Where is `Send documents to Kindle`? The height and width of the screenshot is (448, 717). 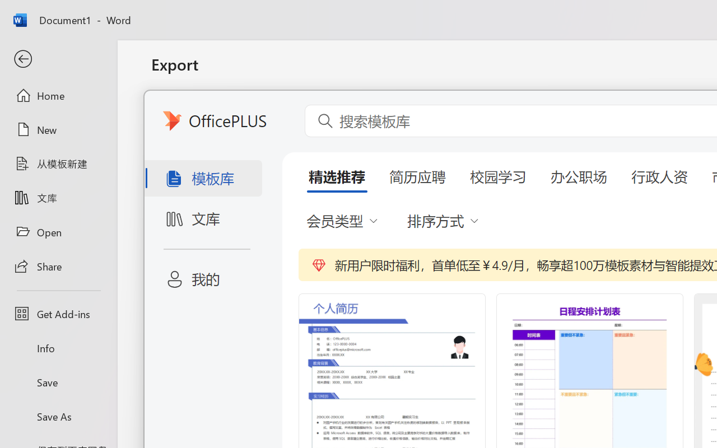
Send documents to Kindle is located at coordinates (285, 212).